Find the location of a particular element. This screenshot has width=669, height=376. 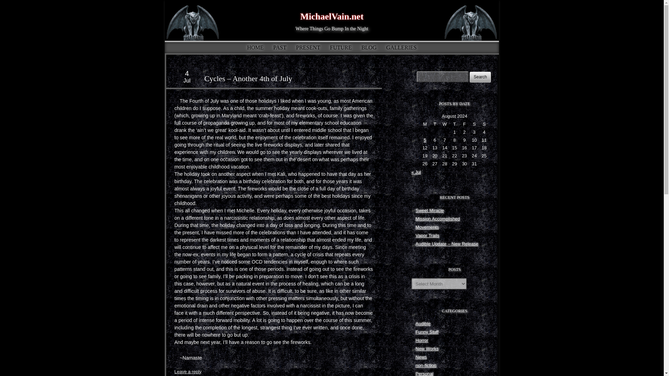

Mission Accomplished is located at coordinates (438, 219).